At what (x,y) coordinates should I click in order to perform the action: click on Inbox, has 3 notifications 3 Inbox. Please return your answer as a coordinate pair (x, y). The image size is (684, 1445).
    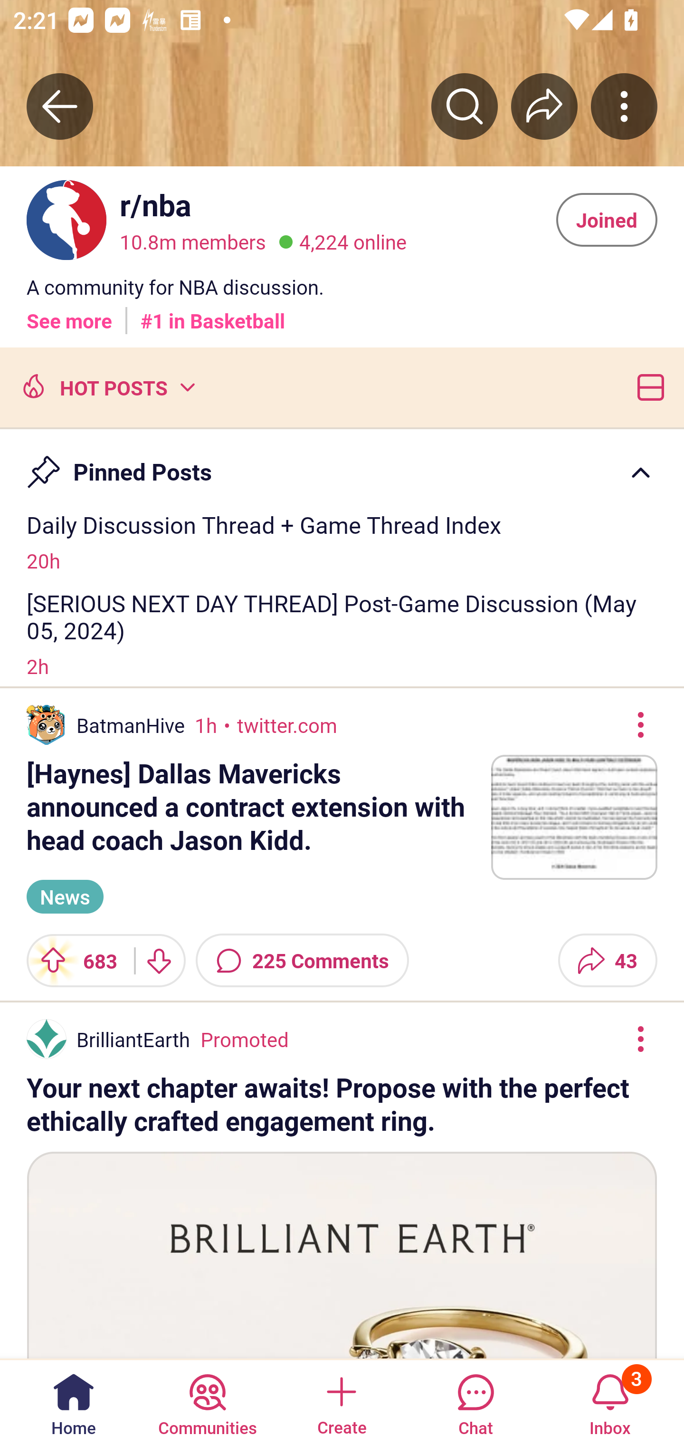
    Looking at the image, I should click on (610, 1401).